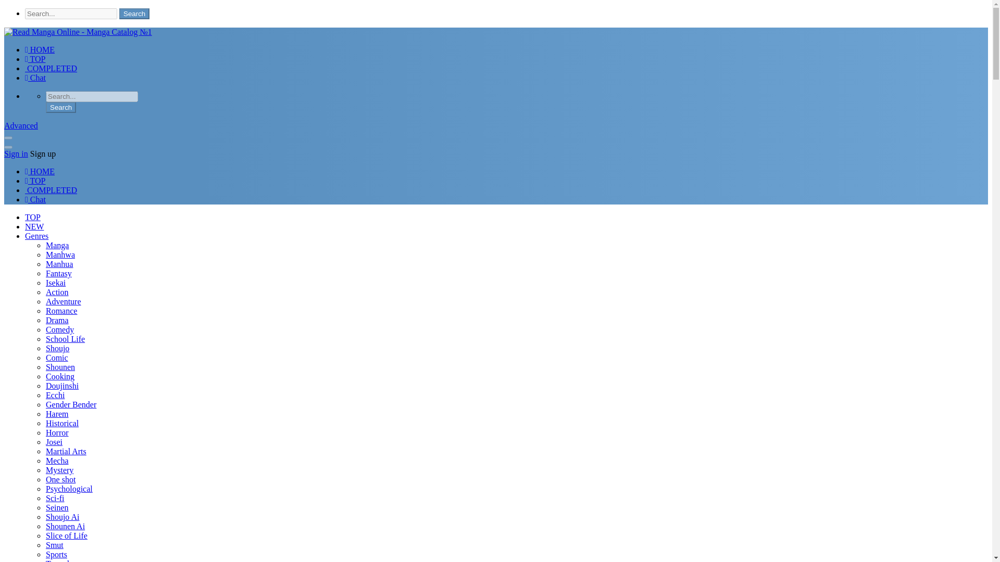  Describe the element at coordinates (35, 59) in the screenshot. I see `TOP` at that location.